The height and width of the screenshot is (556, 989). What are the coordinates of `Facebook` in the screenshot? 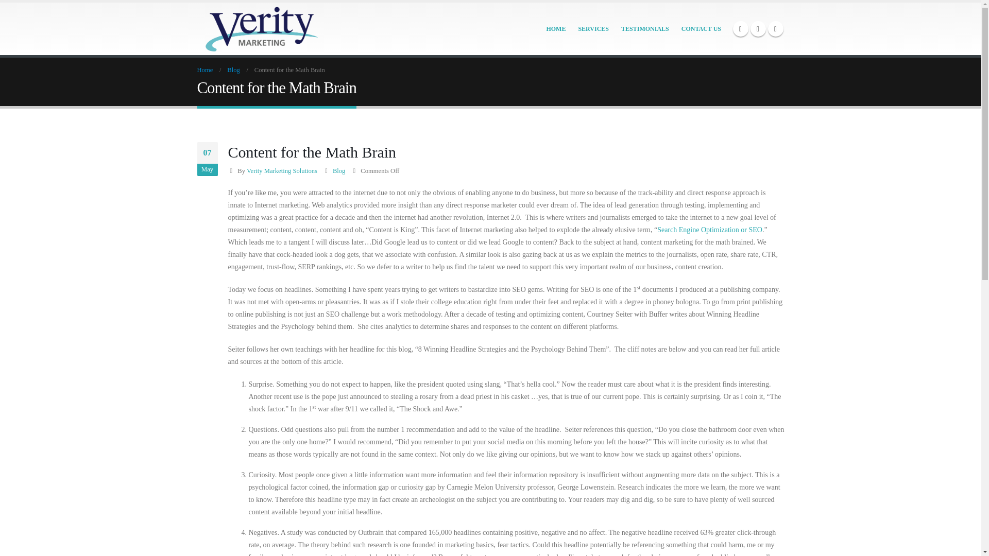 It's located at (740, 29).